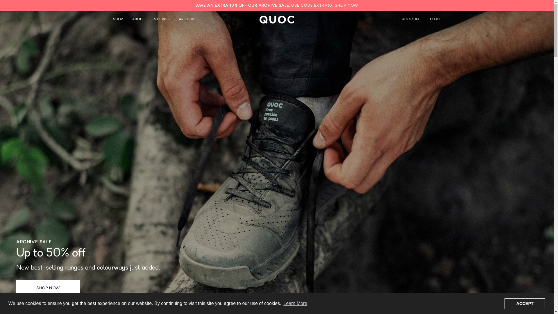 This screenshot has width=558, height=314. I want to click on Learn More, so click(295, 304).